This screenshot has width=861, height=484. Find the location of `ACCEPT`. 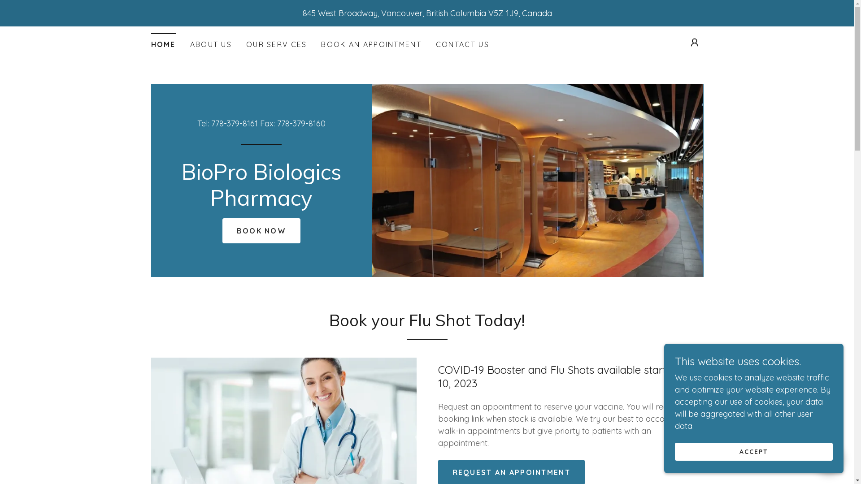

ACCEPT is located at coordinates (754, 452).